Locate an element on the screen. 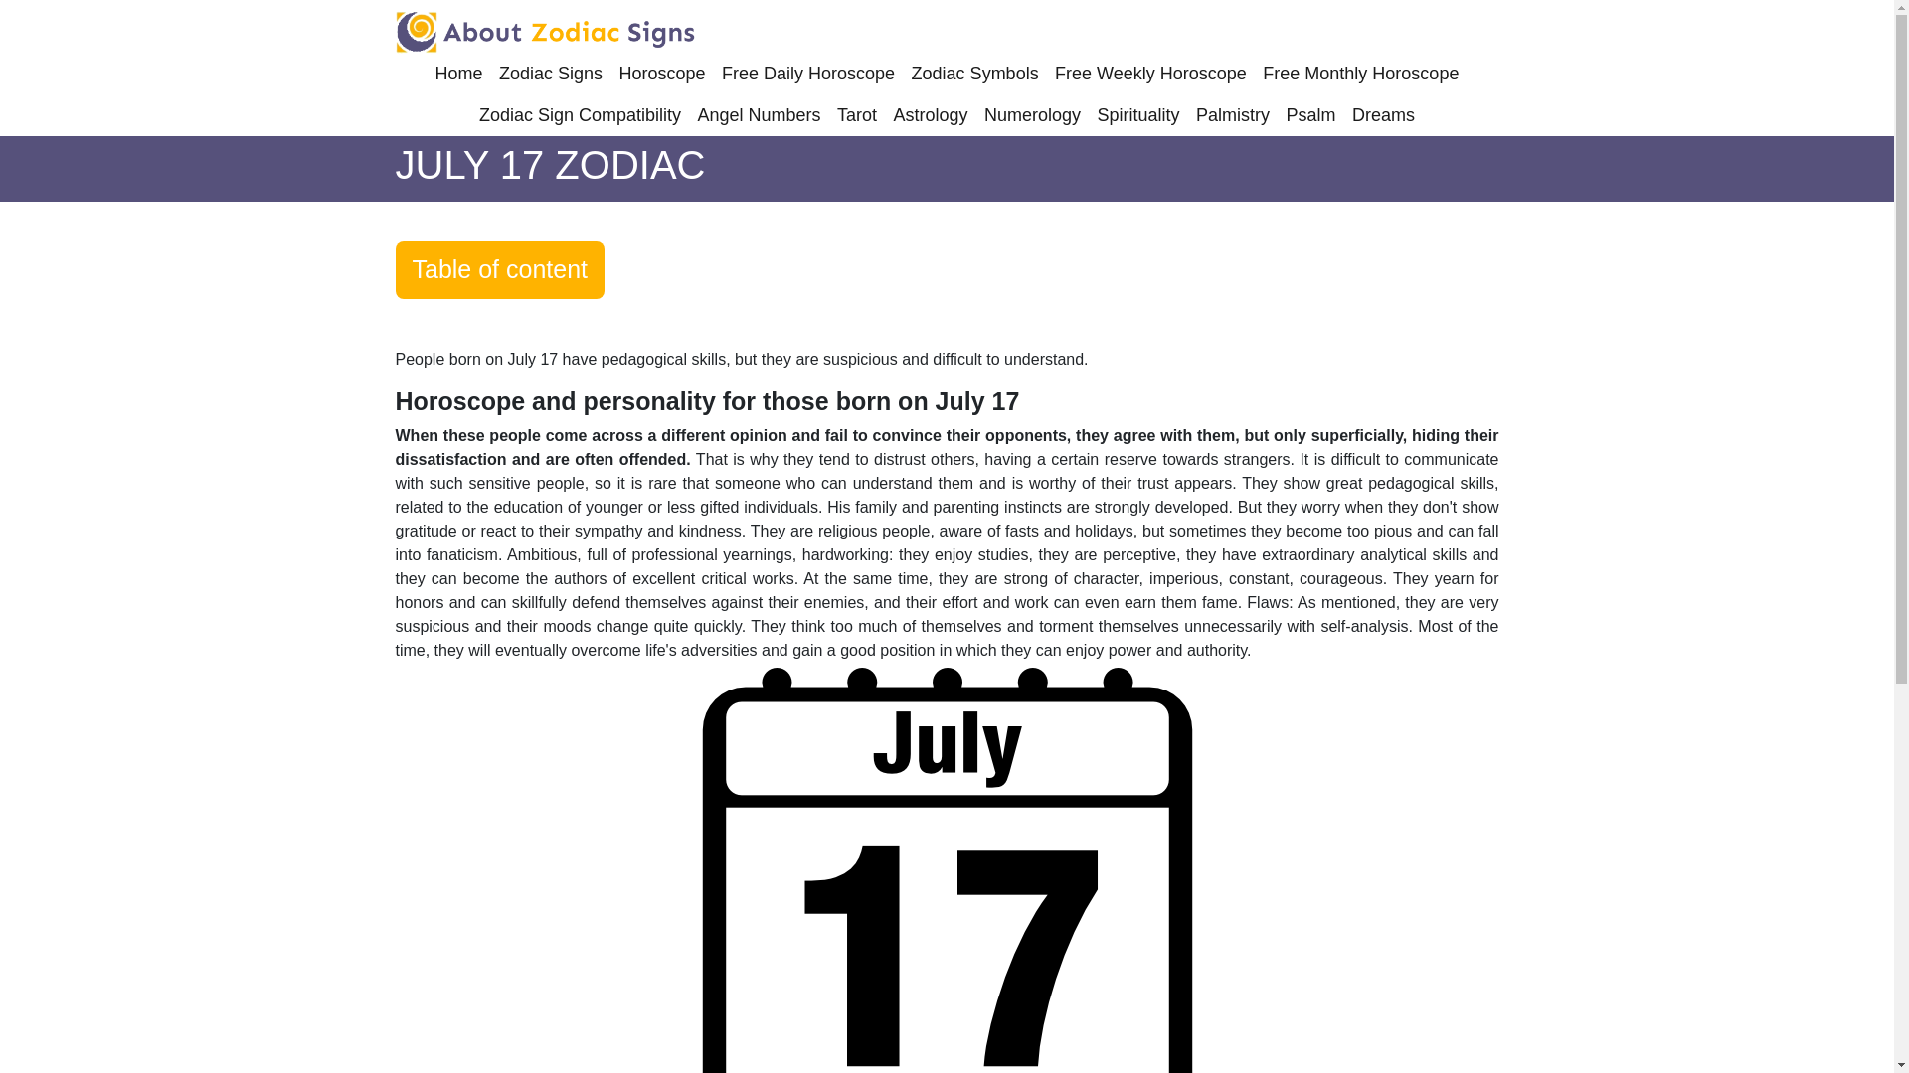 The width and height of the screenshot is (1909, 1073). Zodiac Symbols is located at coordinates (974, 74).